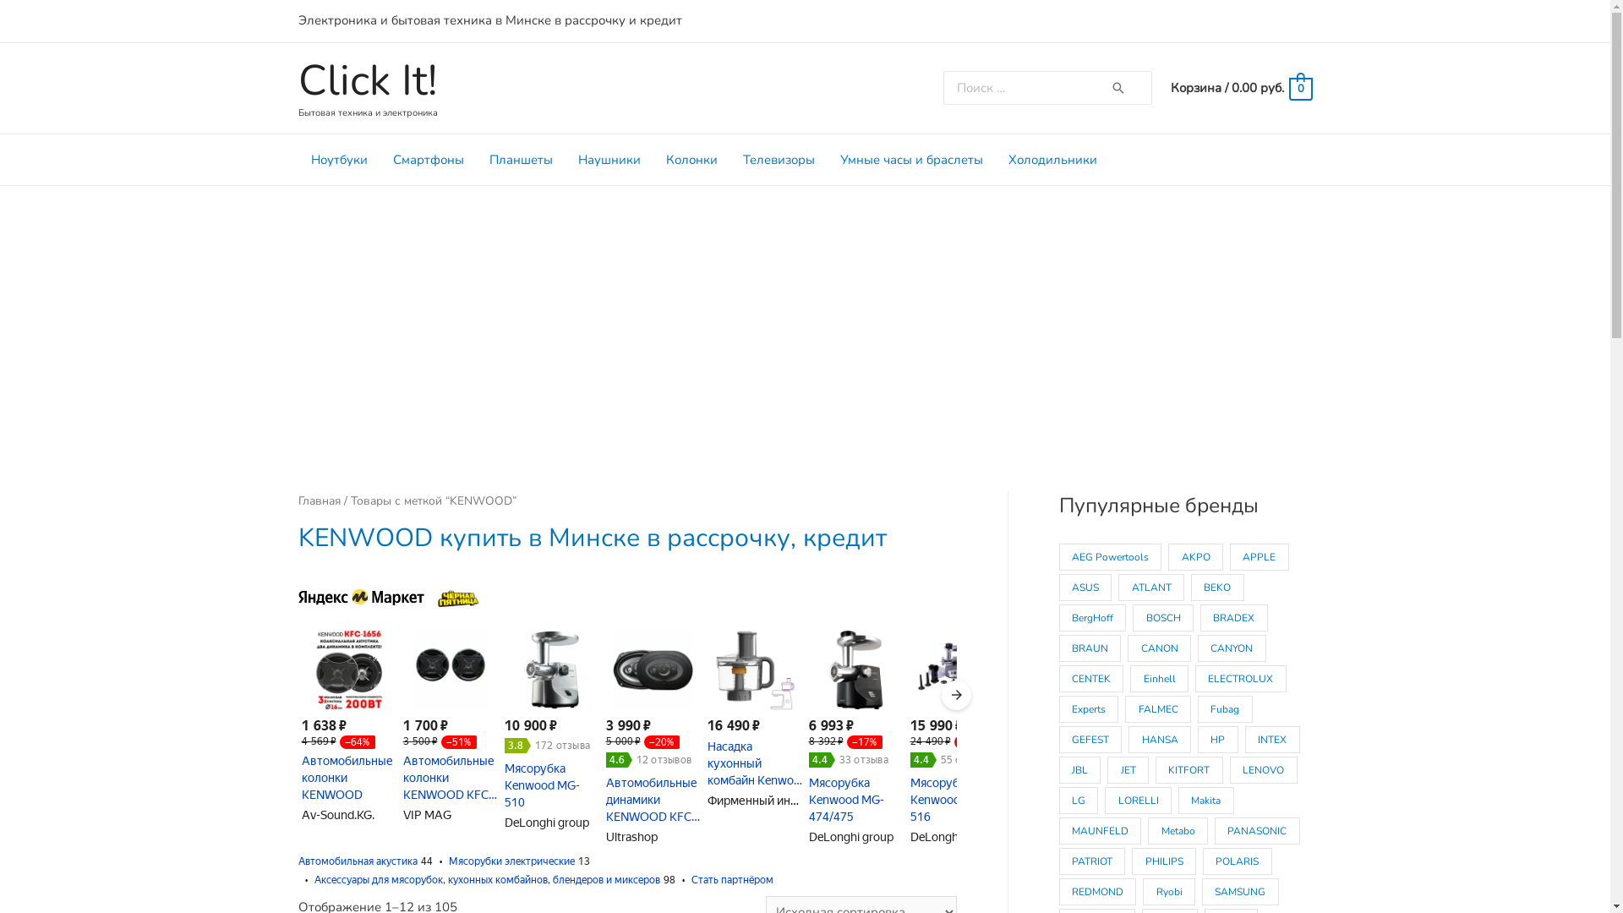 The image size is (1623, 913). Describe the element at coordinates (1218, 740) in the screenshot. I see `HP` at that location.